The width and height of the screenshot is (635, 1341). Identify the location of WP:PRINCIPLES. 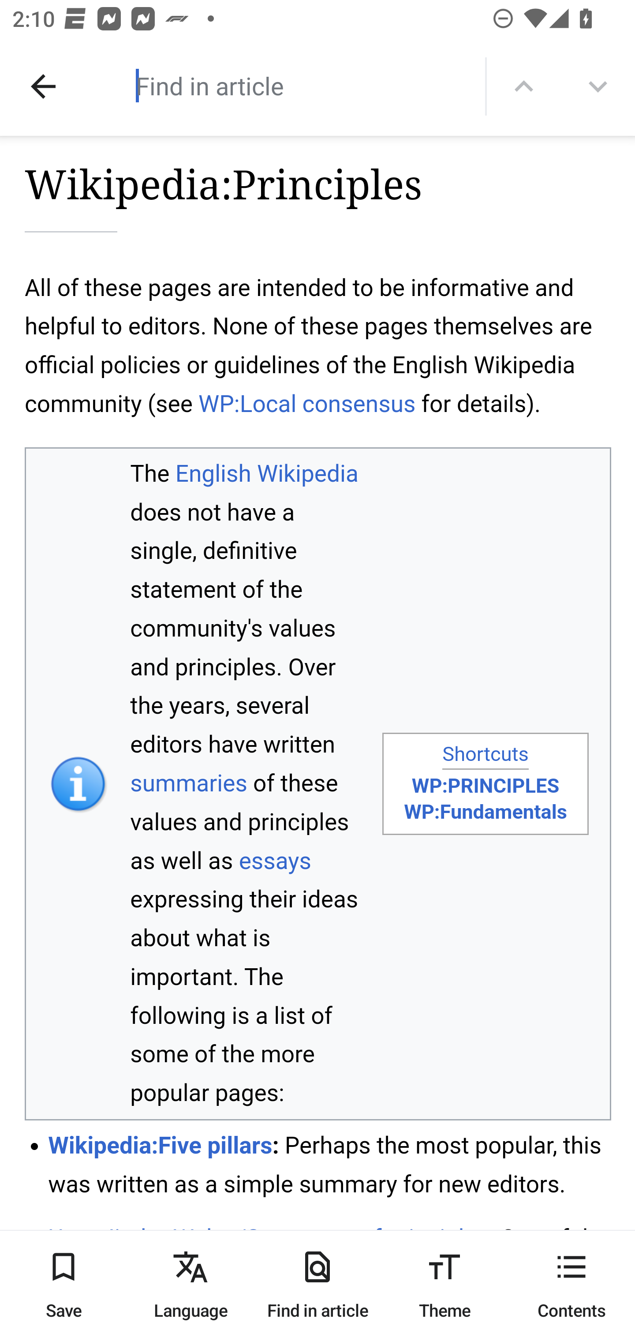
(485, 786).